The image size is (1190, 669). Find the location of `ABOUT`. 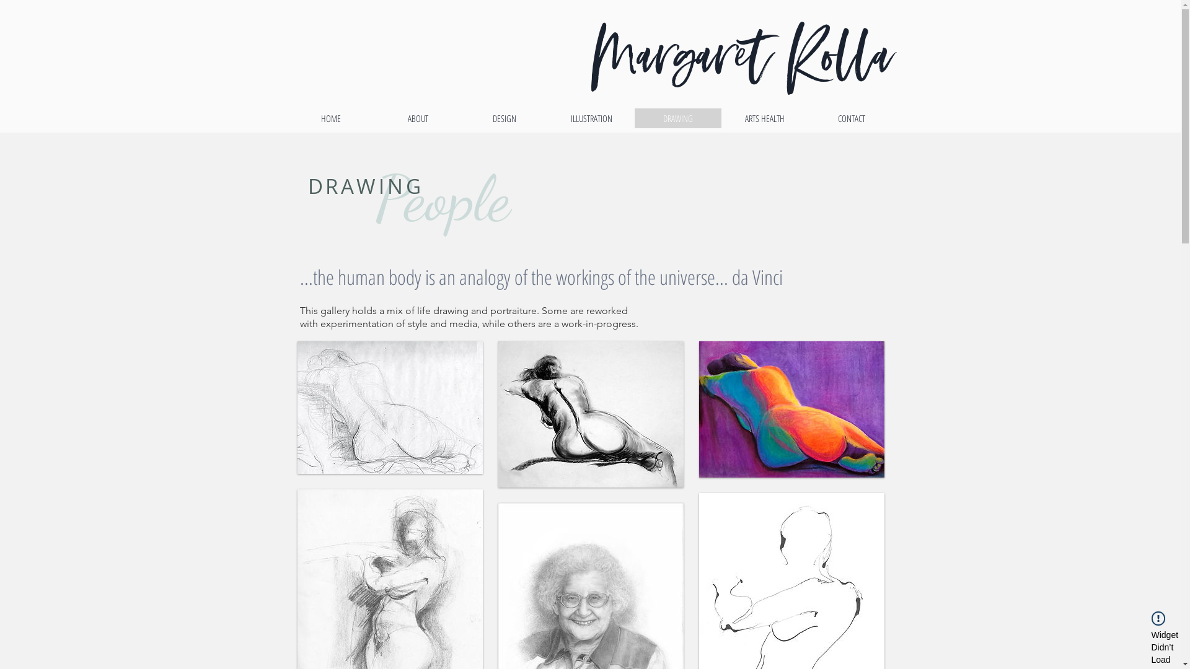

ABOUT is located at coordinates (418, 118).